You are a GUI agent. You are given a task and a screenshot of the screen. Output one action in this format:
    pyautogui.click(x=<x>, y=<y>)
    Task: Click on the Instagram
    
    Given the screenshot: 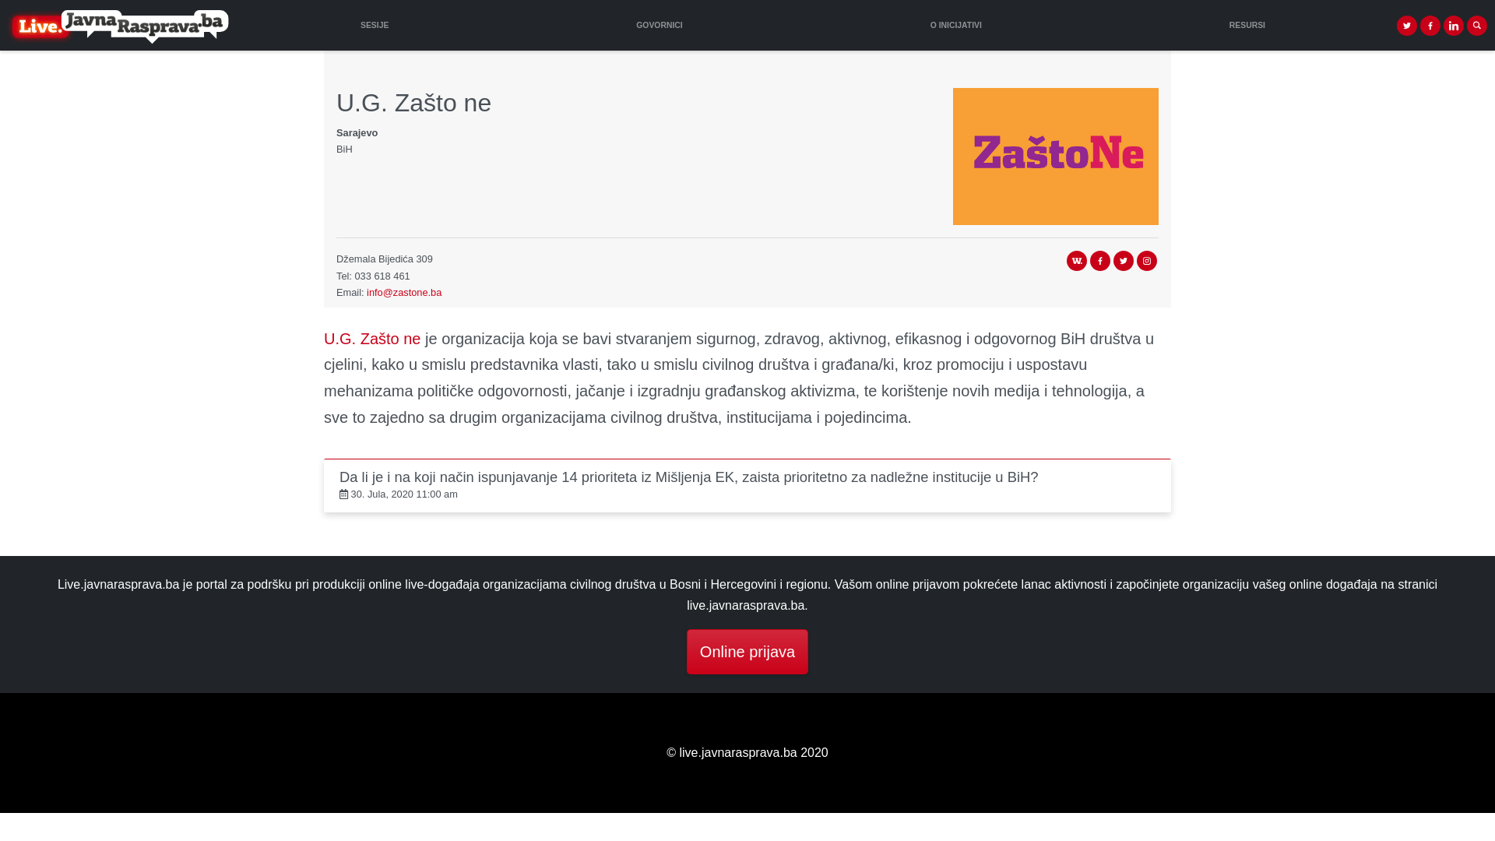 What is the action you would take?
    pyautogui.click(x=1147, y=261)
    